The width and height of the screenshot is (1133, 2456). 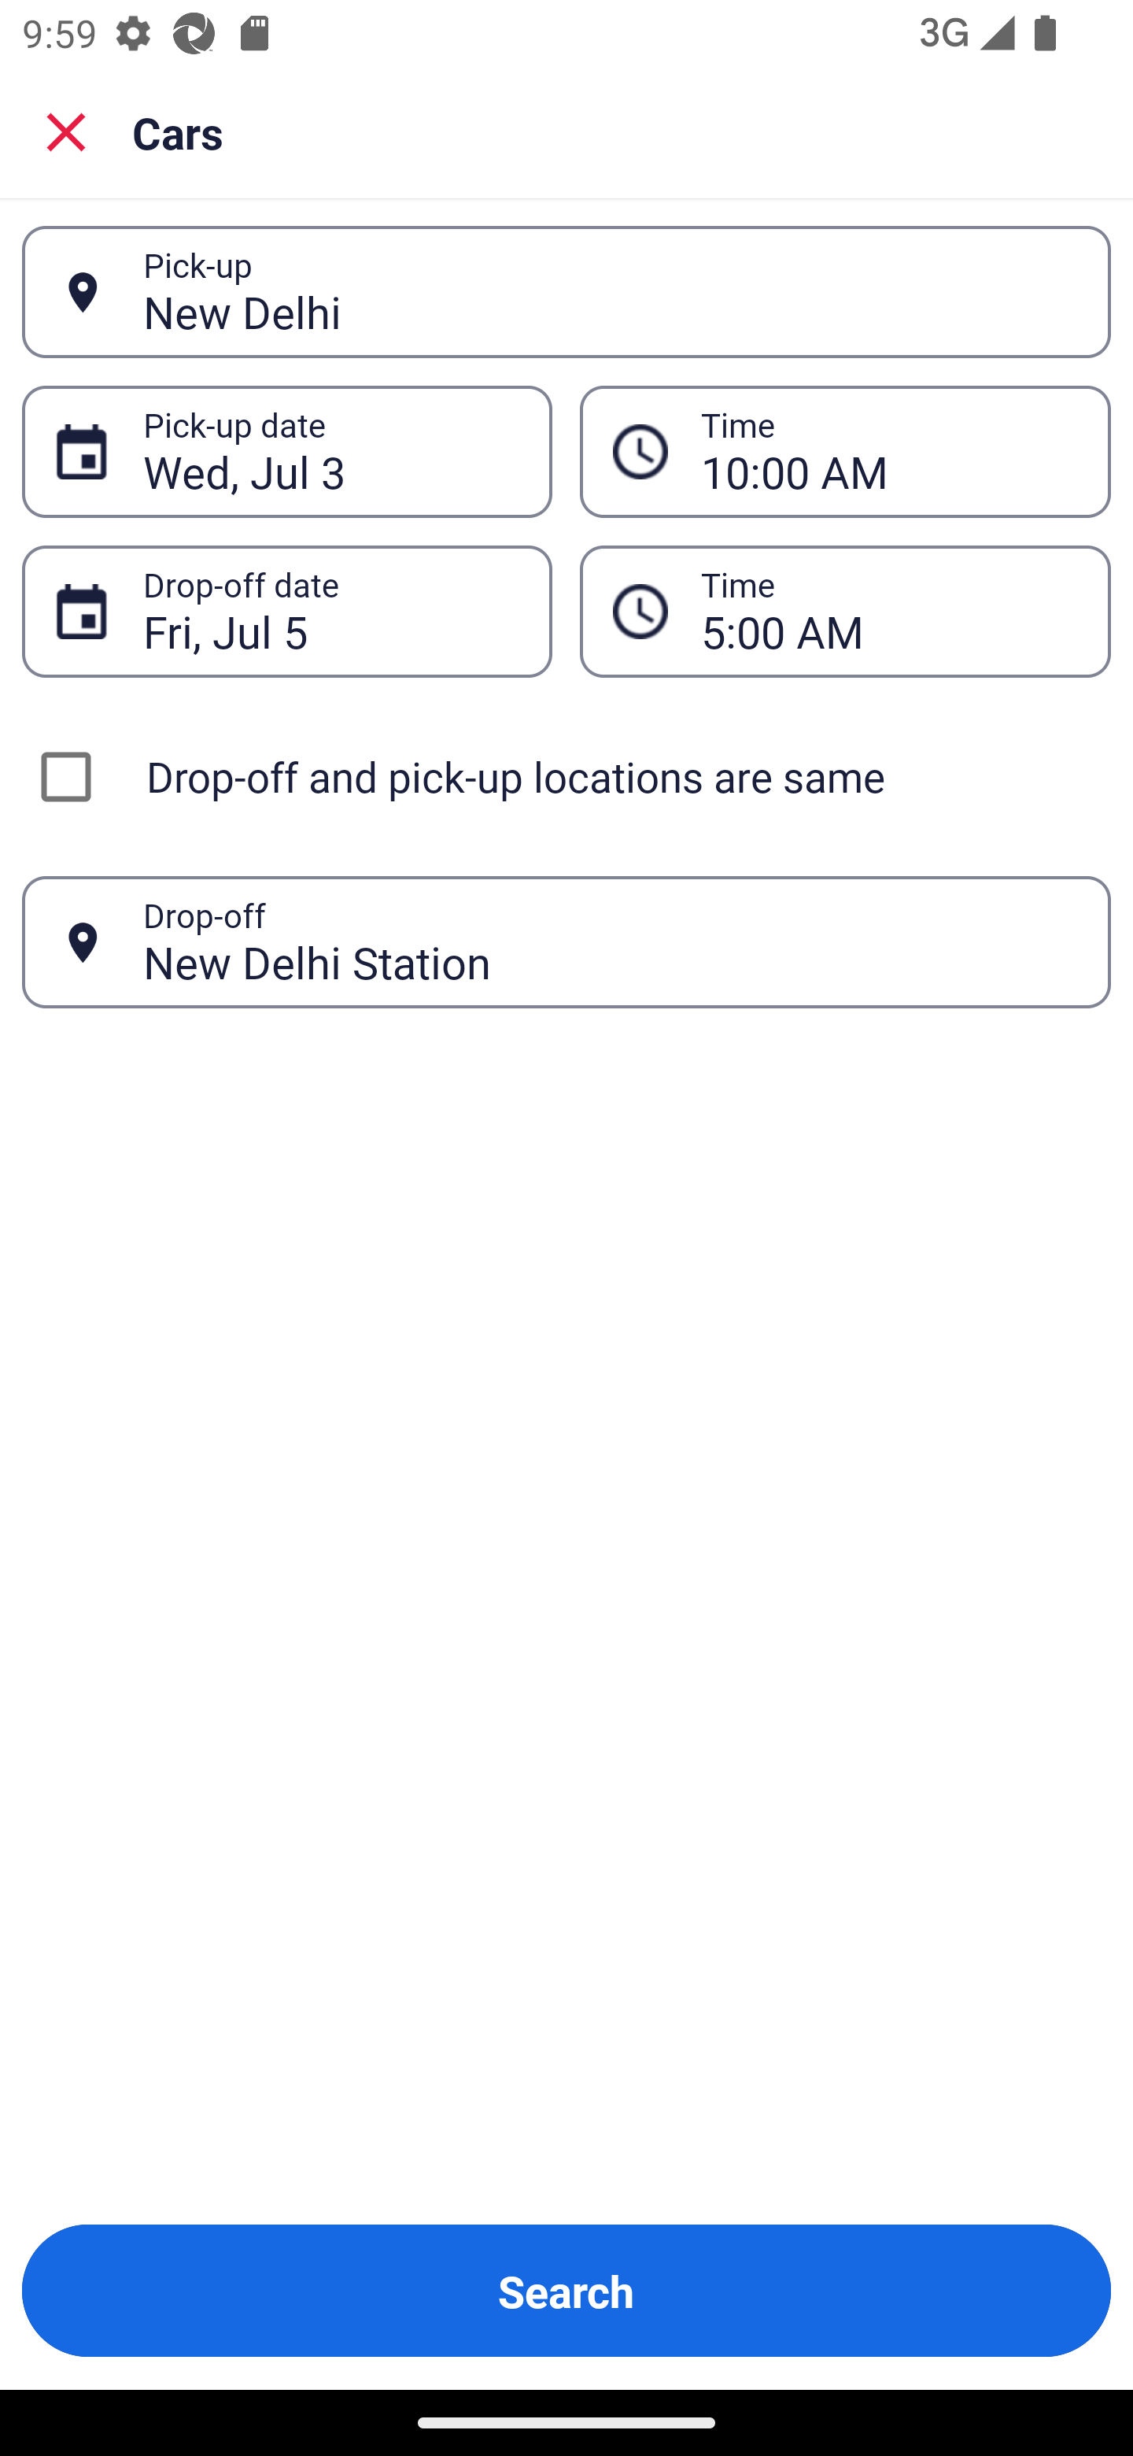 What do you see at coordinates (610, 941) in the screenshot?
I see `New Delhi Station` at bounding box center [610, 941].